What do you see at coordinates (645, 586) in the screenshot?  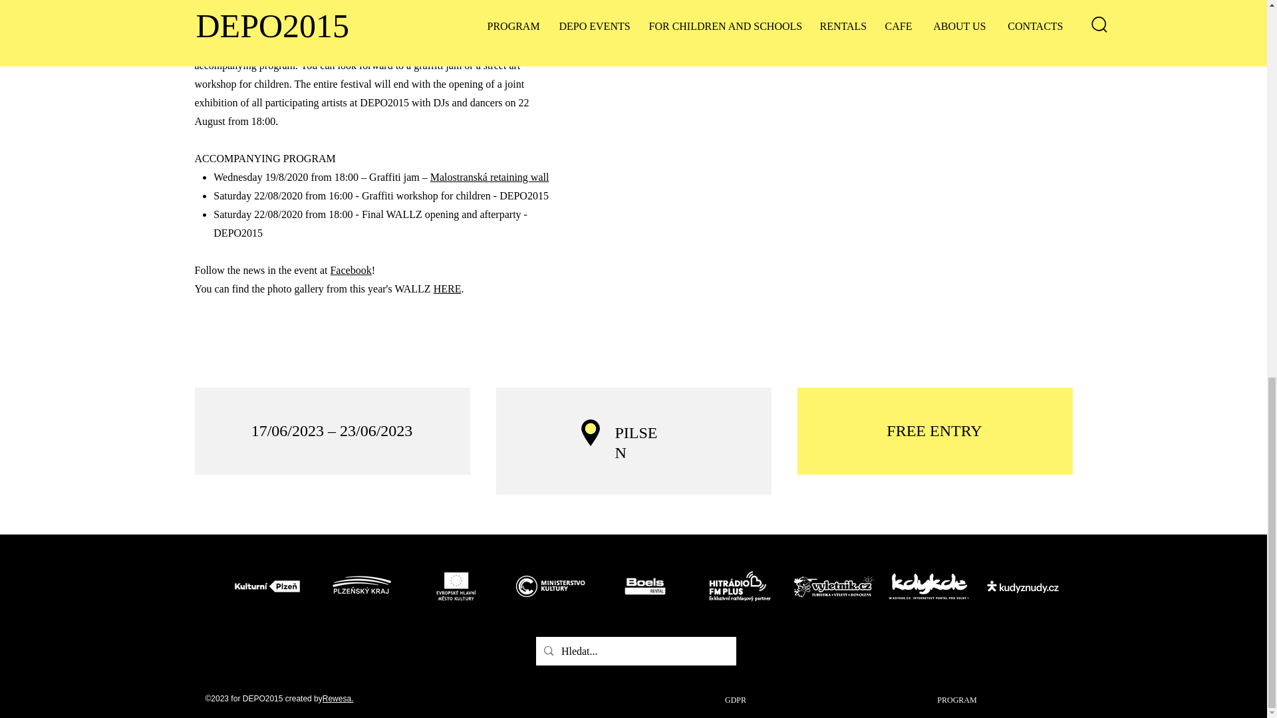 I see `DEPO2015` at bounding box center [645, 586].